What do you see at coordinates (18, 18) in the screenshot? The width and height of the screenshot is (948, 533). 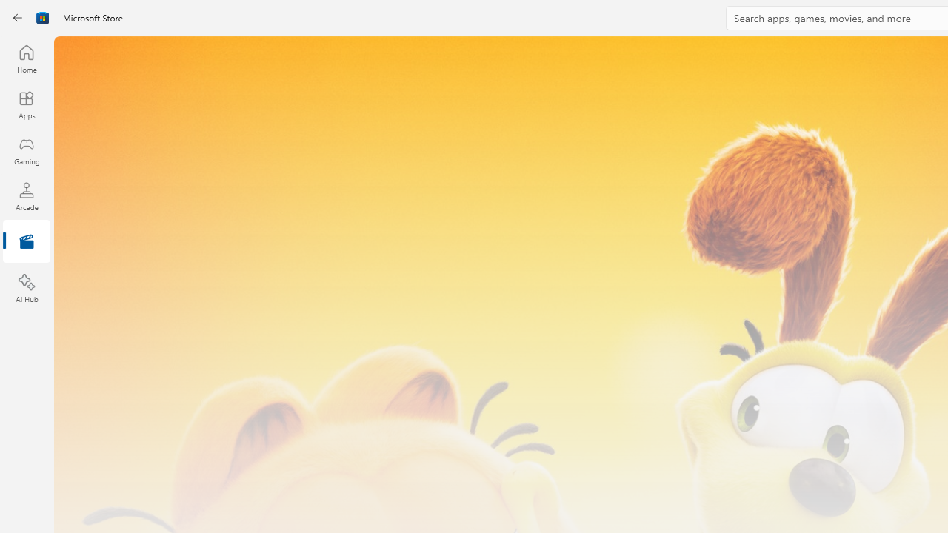 I see `Back` at bounding box center [18, 18].